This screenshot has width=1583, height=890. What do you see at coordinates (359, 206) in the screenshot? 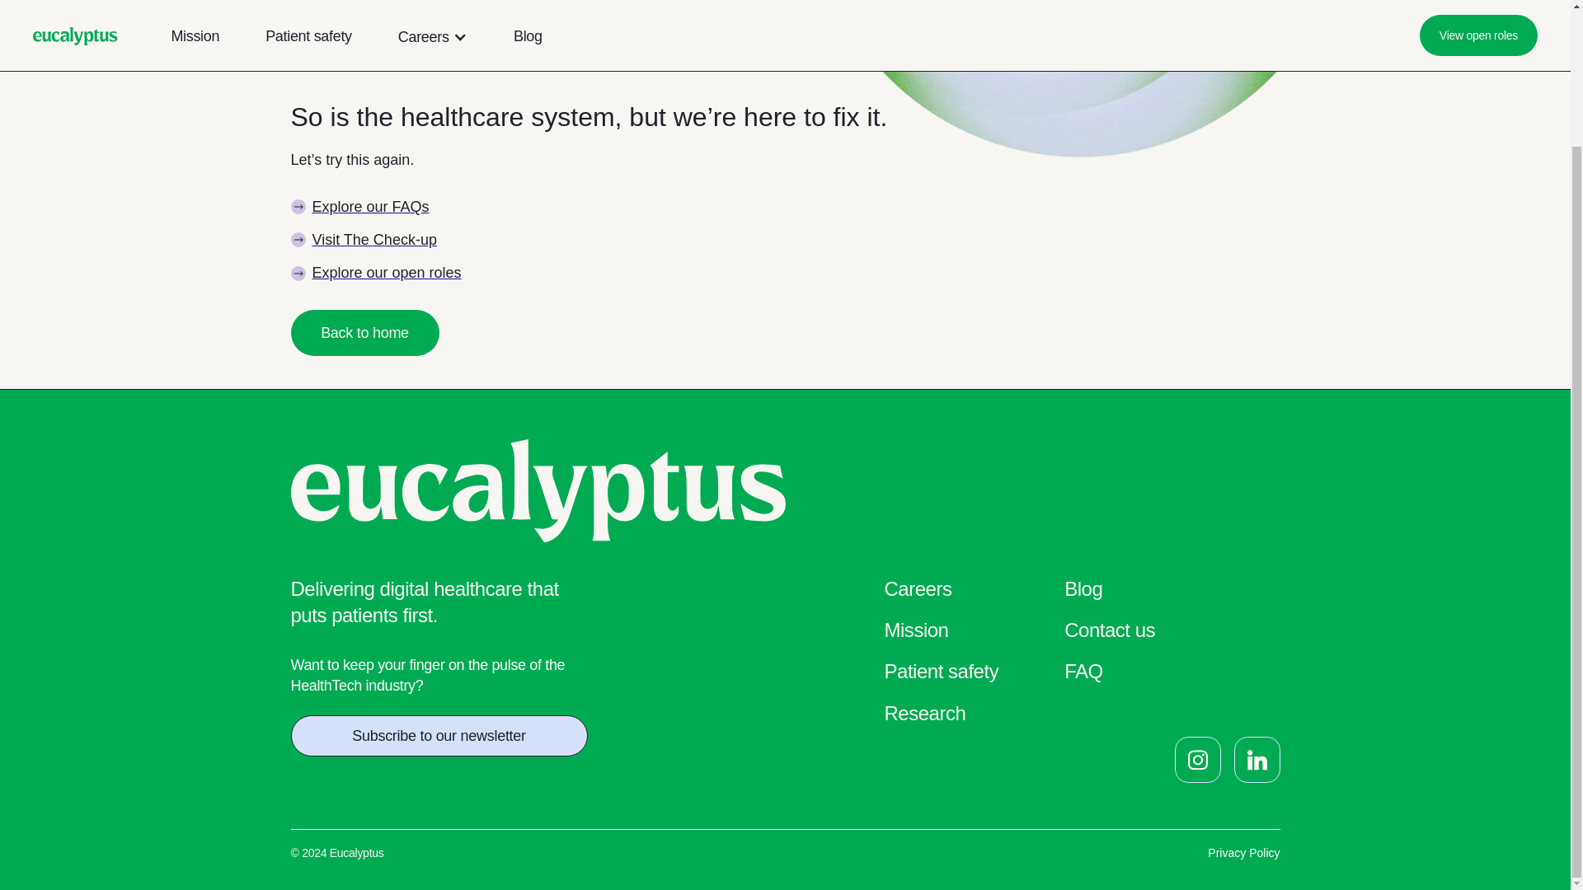
I see `Explore our FAQs` at bounding box center [359, 206].